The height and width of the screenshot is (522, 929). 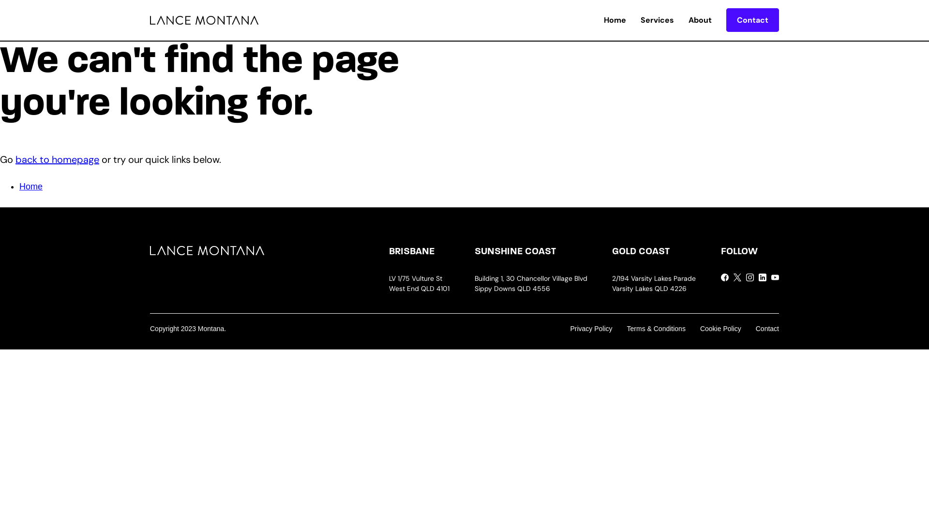 I want to click on Terms & Conditions, so click(x=656, y=329).